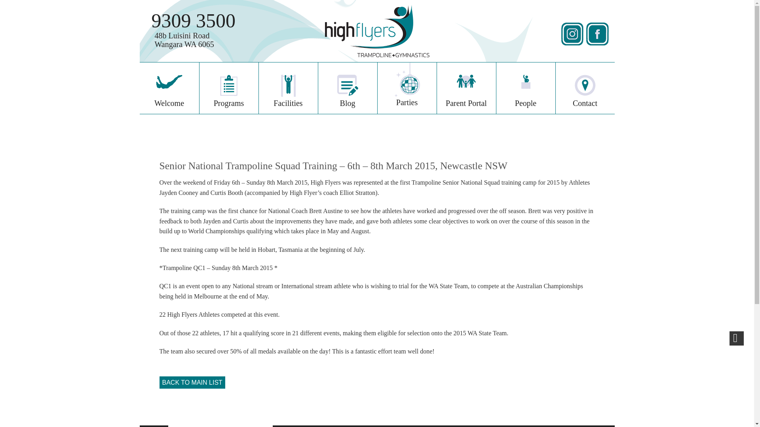 Image resolution: width=760 pixels, height=427 pixels. I want to click on Parties, so click(169, 88).